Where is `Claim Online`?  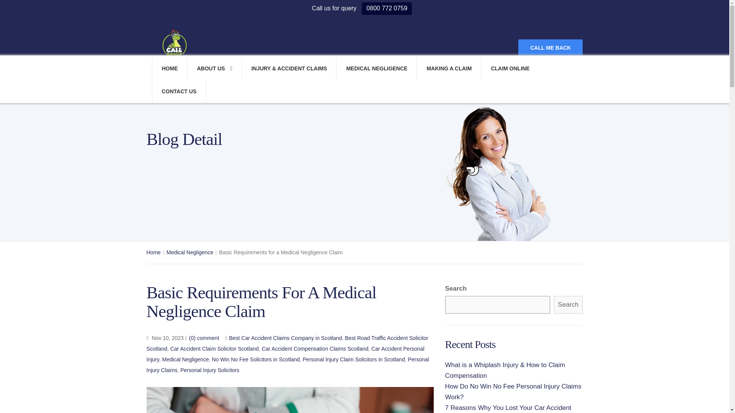
Claim Online is located at coordinates (510, 68).